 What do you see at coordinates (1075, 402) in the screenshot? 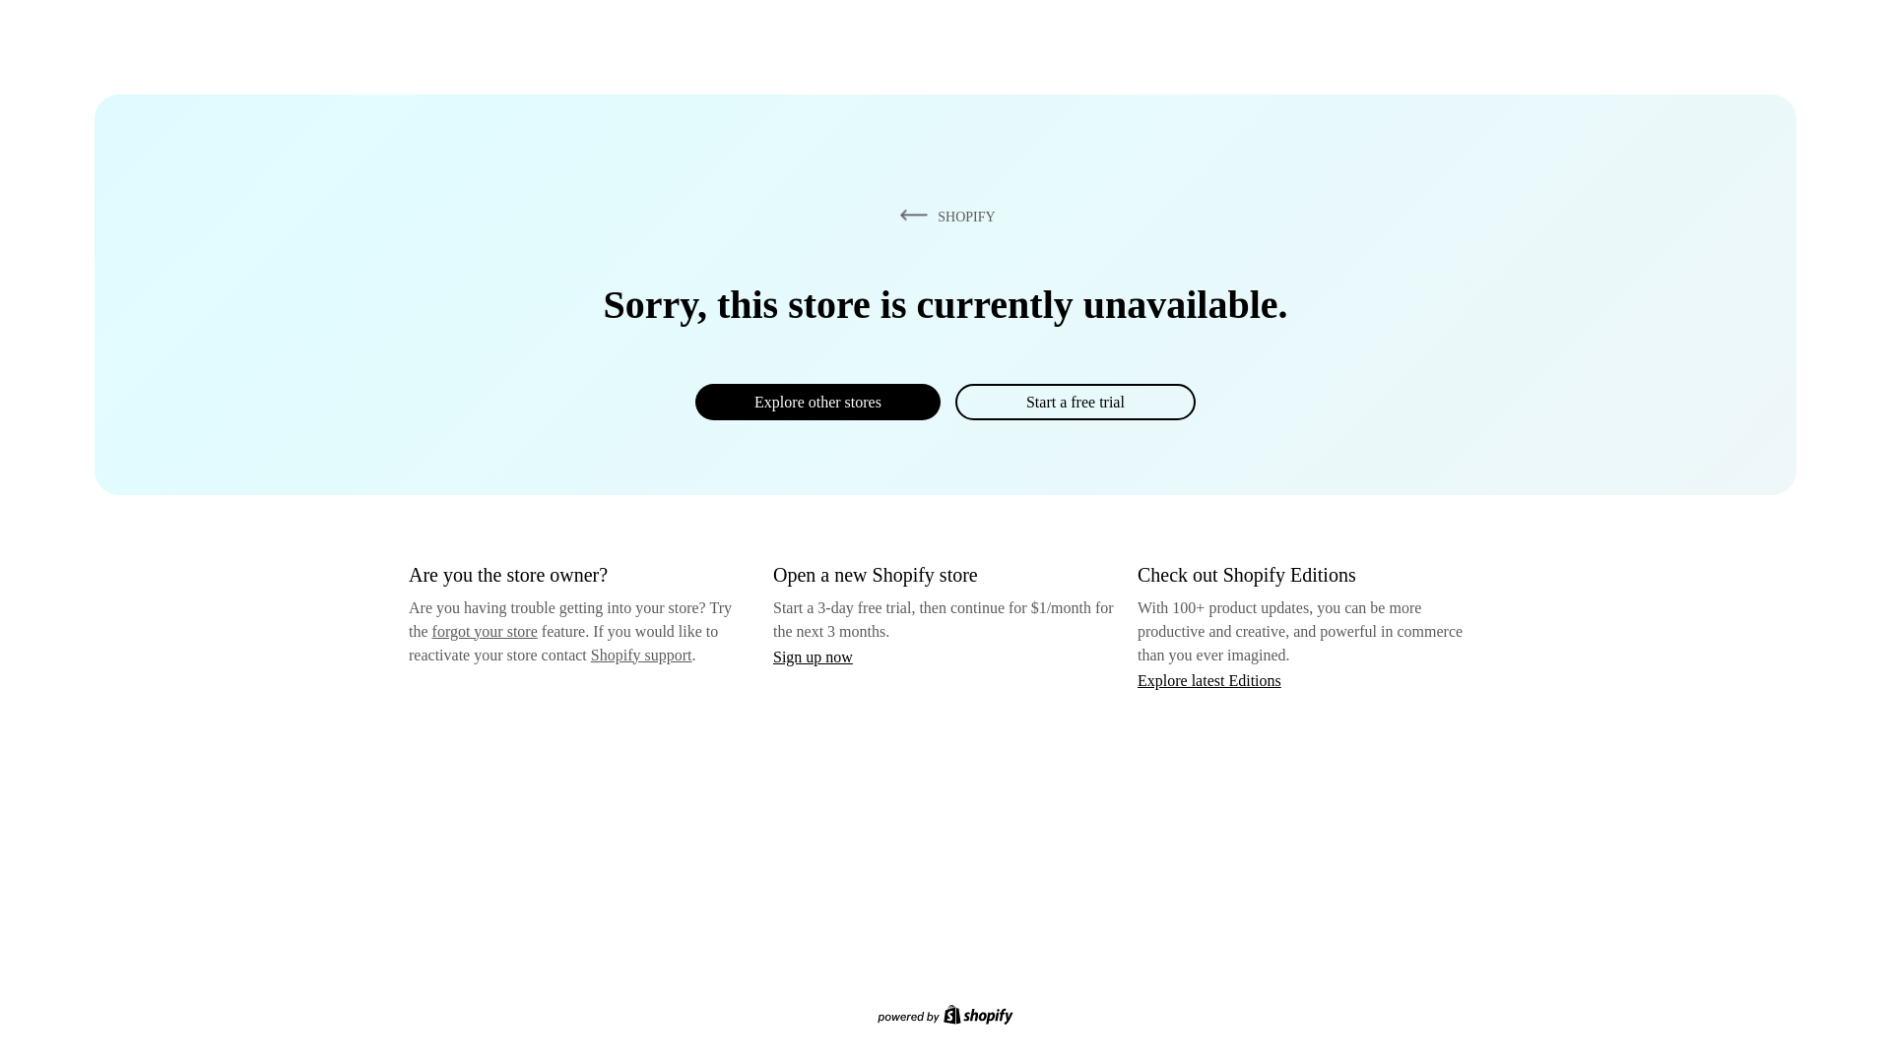
I see `Start a free trial` at bounding box center [1075, 402].